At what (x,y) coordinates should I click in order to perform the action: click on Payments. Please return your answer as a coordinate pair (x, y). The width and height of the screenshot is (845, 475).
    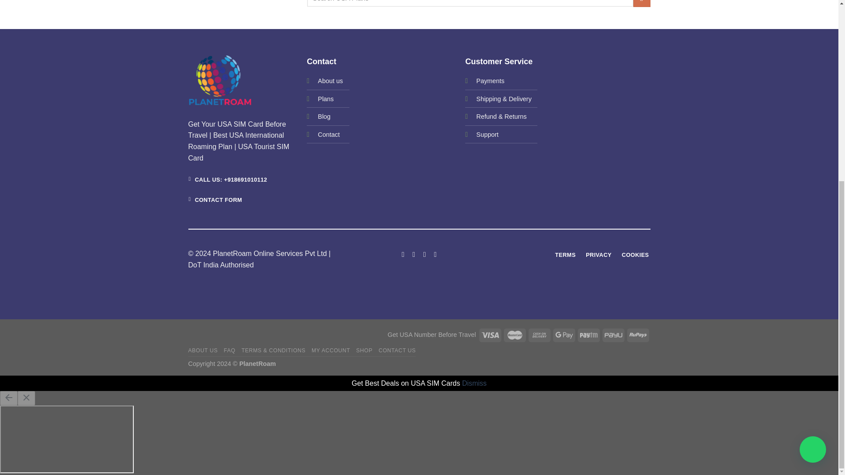
    Looking at the image, I should click on (490, 81).